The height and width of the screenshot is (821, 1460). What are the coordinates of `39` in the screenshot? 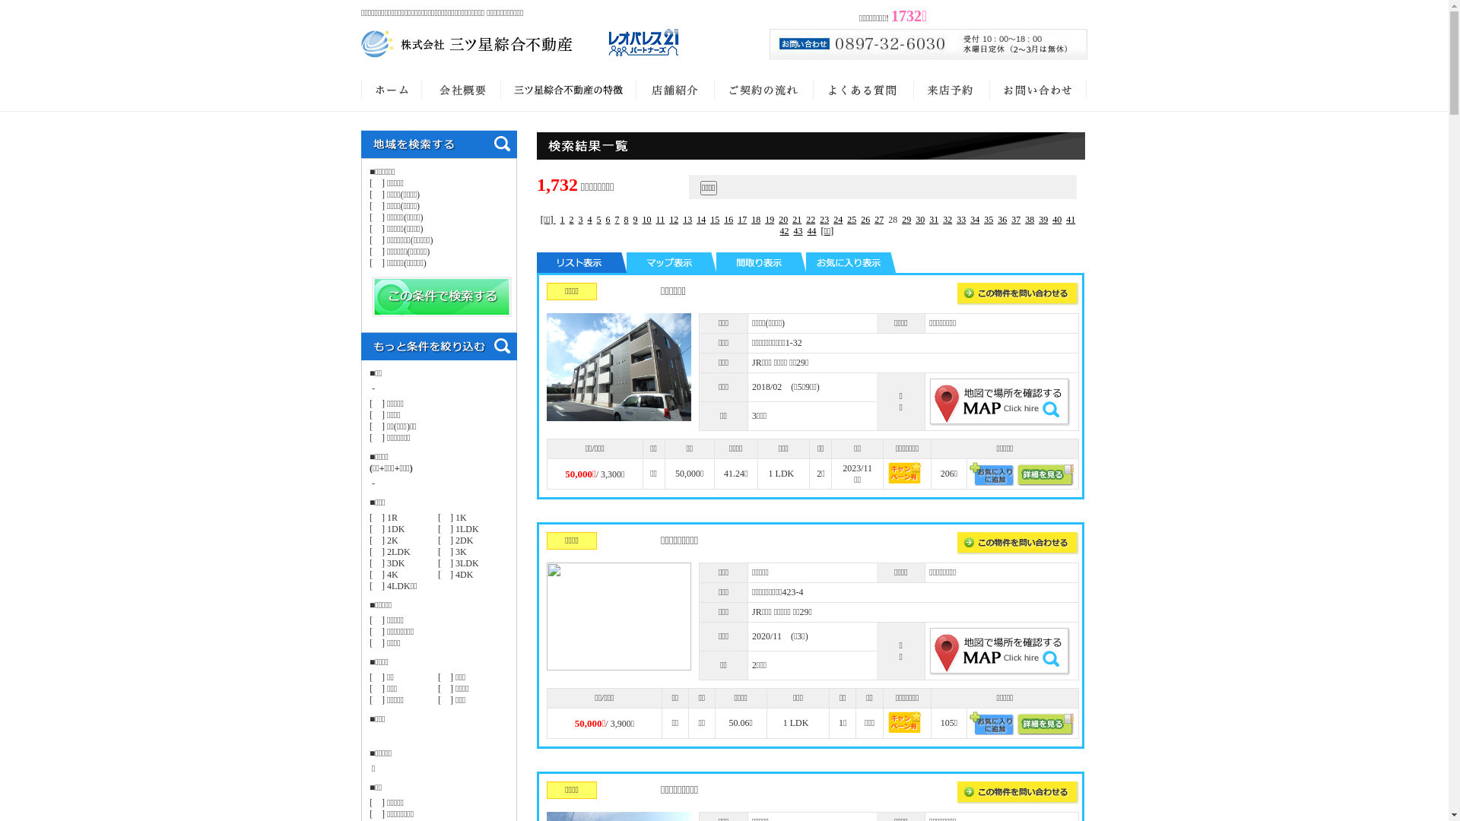 It's located at (1043, 220).